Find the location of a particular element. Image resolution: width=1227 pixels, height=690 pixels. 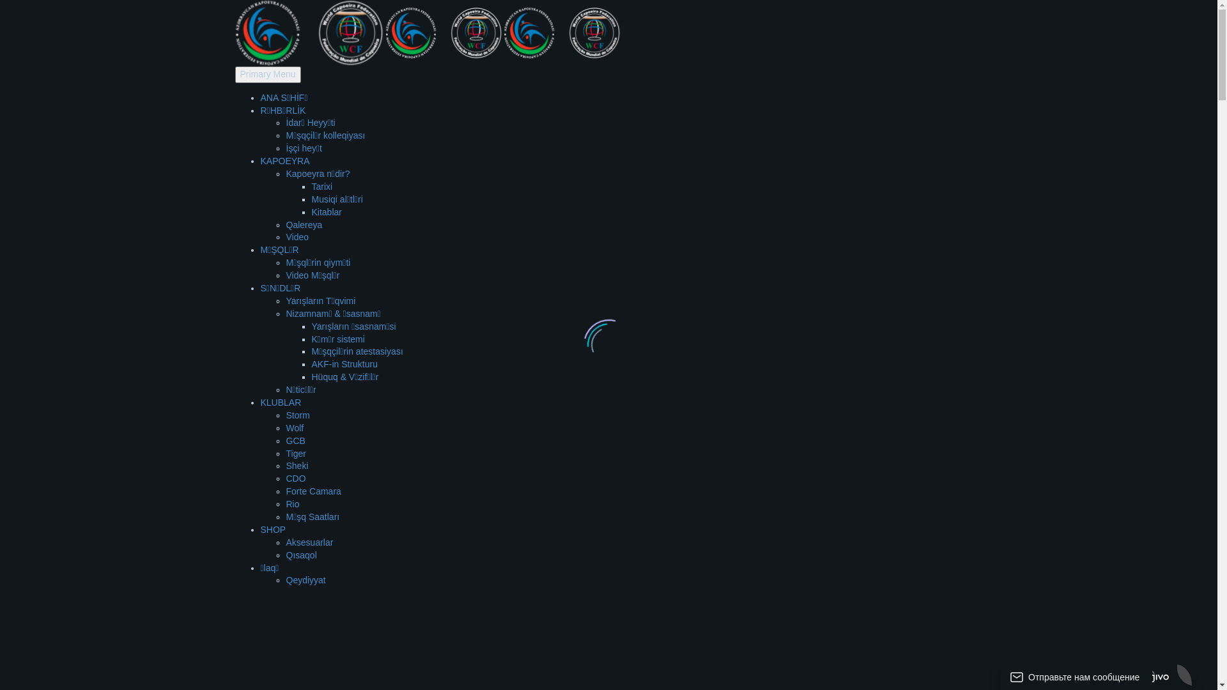

Wolf is located at coordinates (295, 428).